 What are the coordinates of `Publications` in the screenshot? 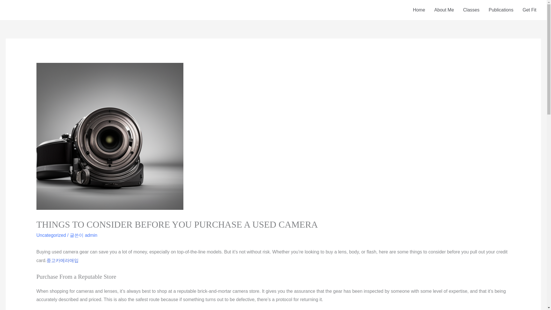 It's located at (501, 10).